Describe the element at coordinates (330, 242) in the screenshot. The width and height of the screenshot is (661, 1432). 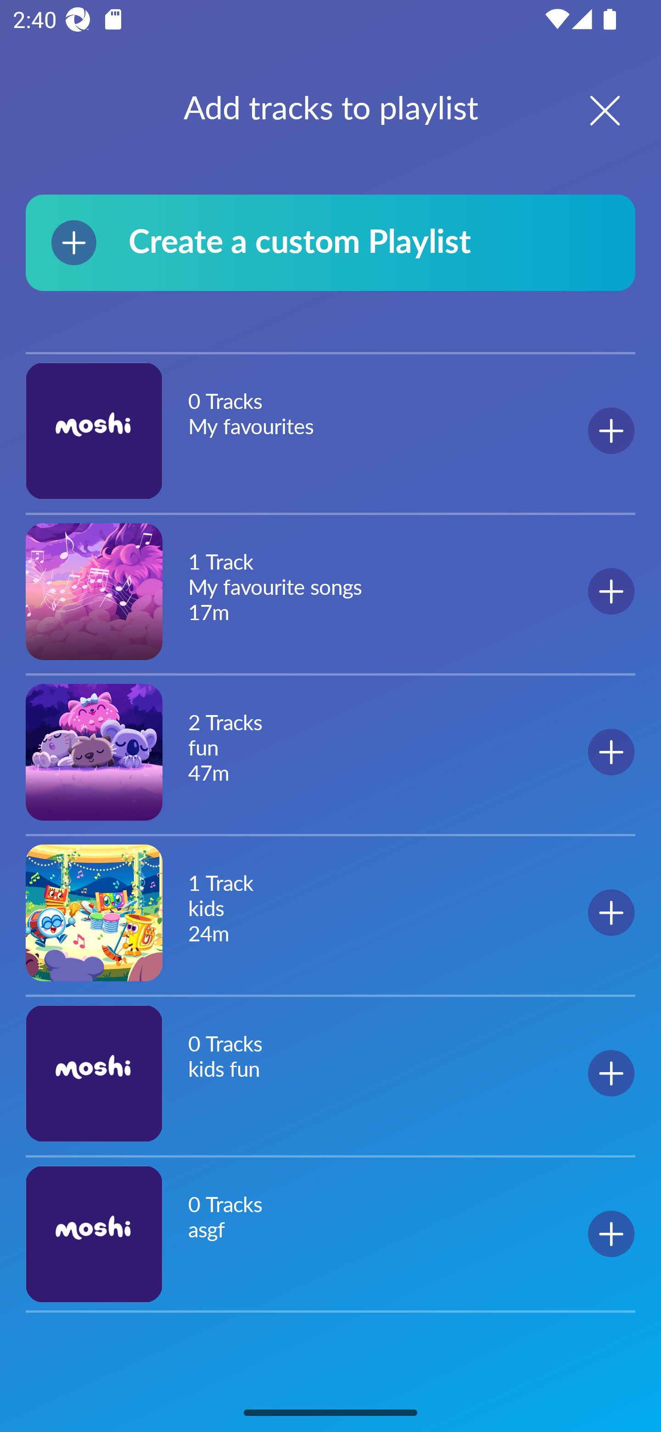
I see `Create a custom Playlist` at that location.